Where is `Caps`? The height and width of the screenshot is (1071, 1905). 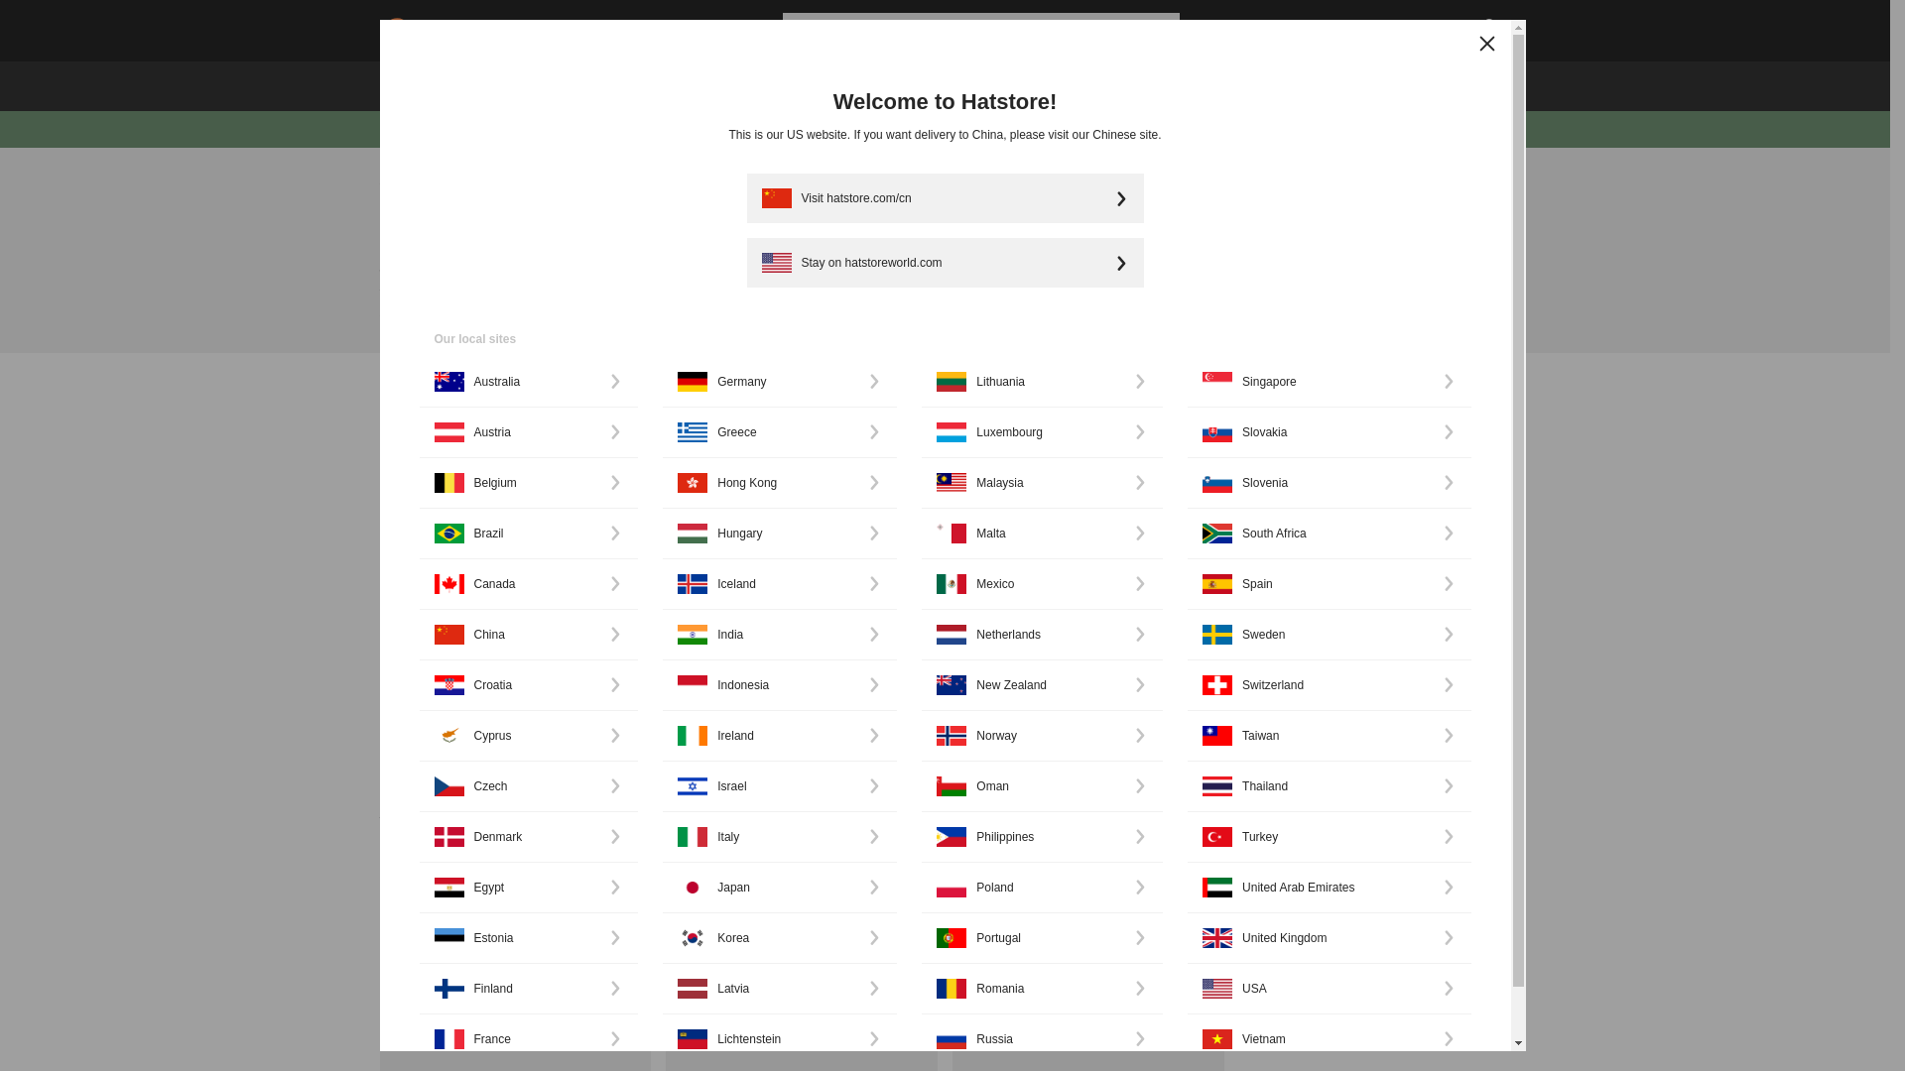 Caps is located at coordinates (488, 85).